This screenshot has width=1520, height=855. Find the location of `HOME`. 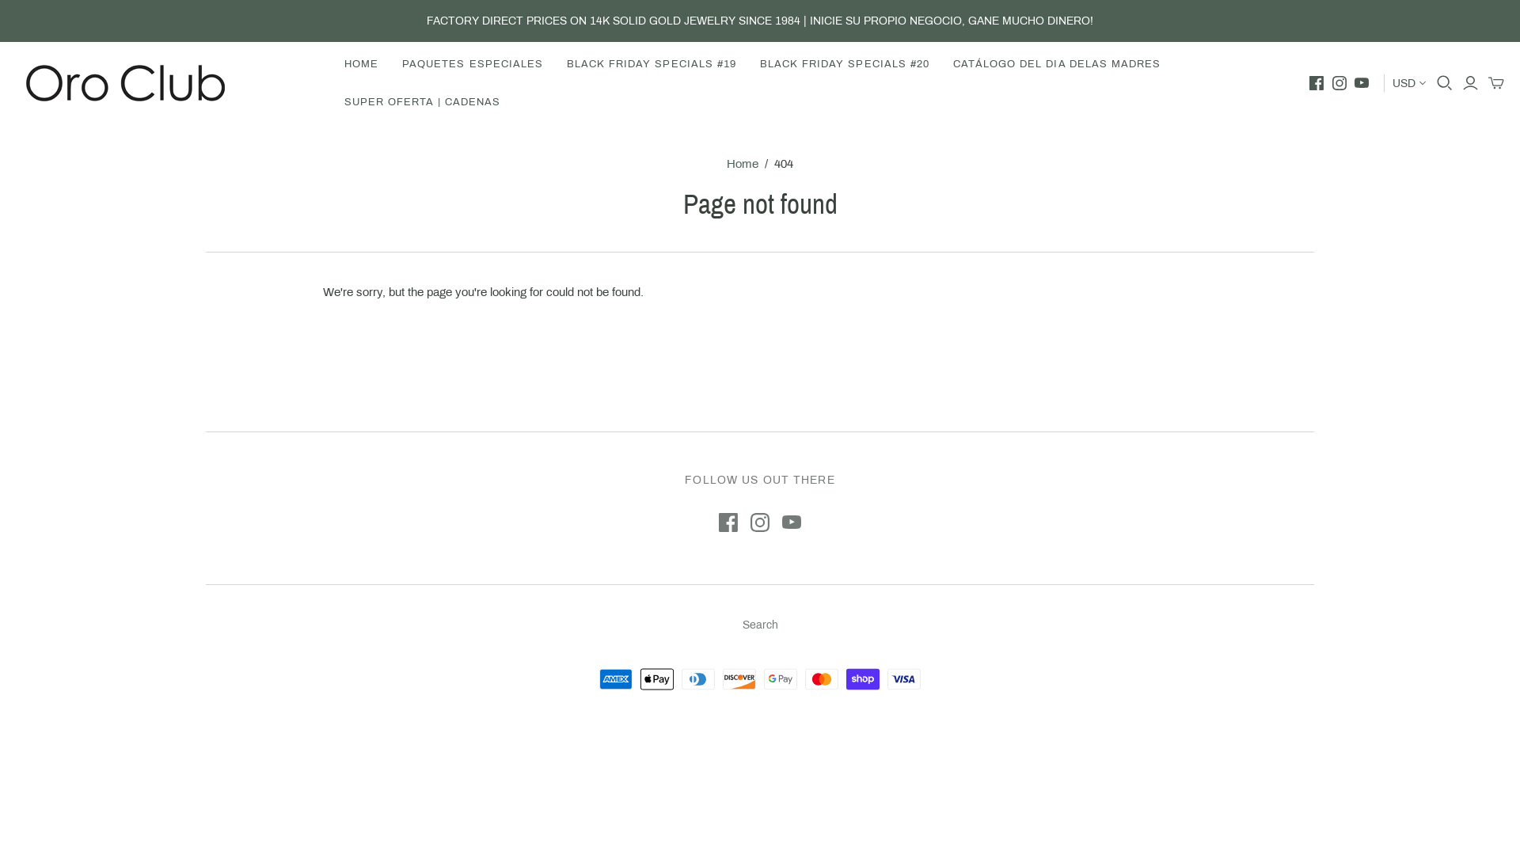

HOME is located at coordinates (361, 64).